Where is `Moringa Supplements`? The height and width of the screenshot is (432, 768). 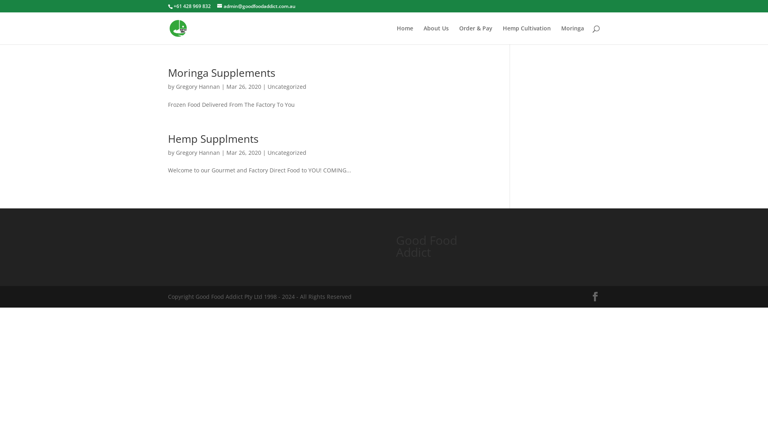
Moringa Supplements is located at coordinates (222, 73).